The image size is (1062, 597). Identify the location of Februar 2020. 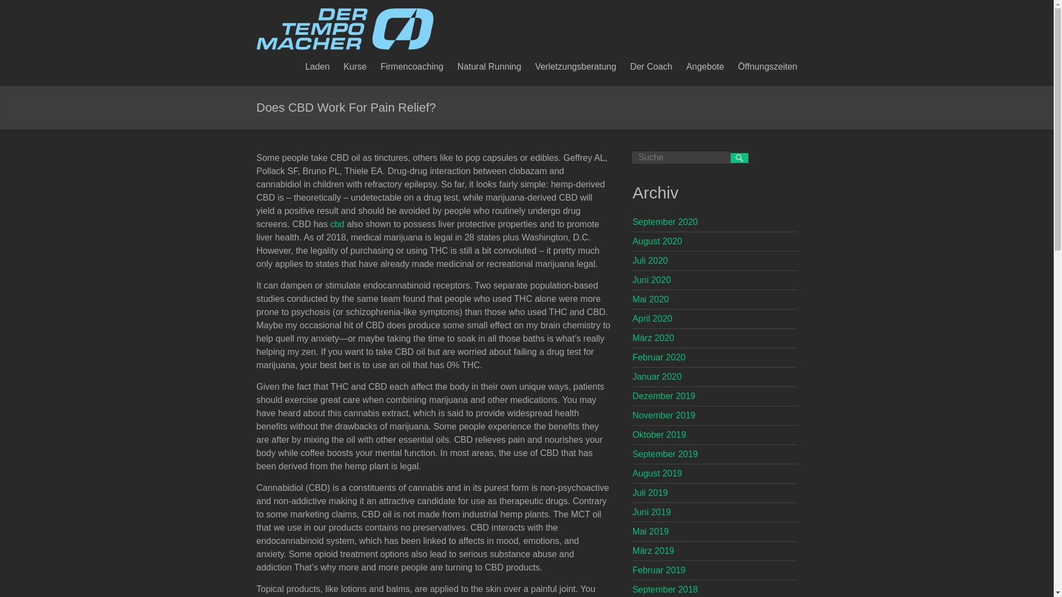
(658, 357).